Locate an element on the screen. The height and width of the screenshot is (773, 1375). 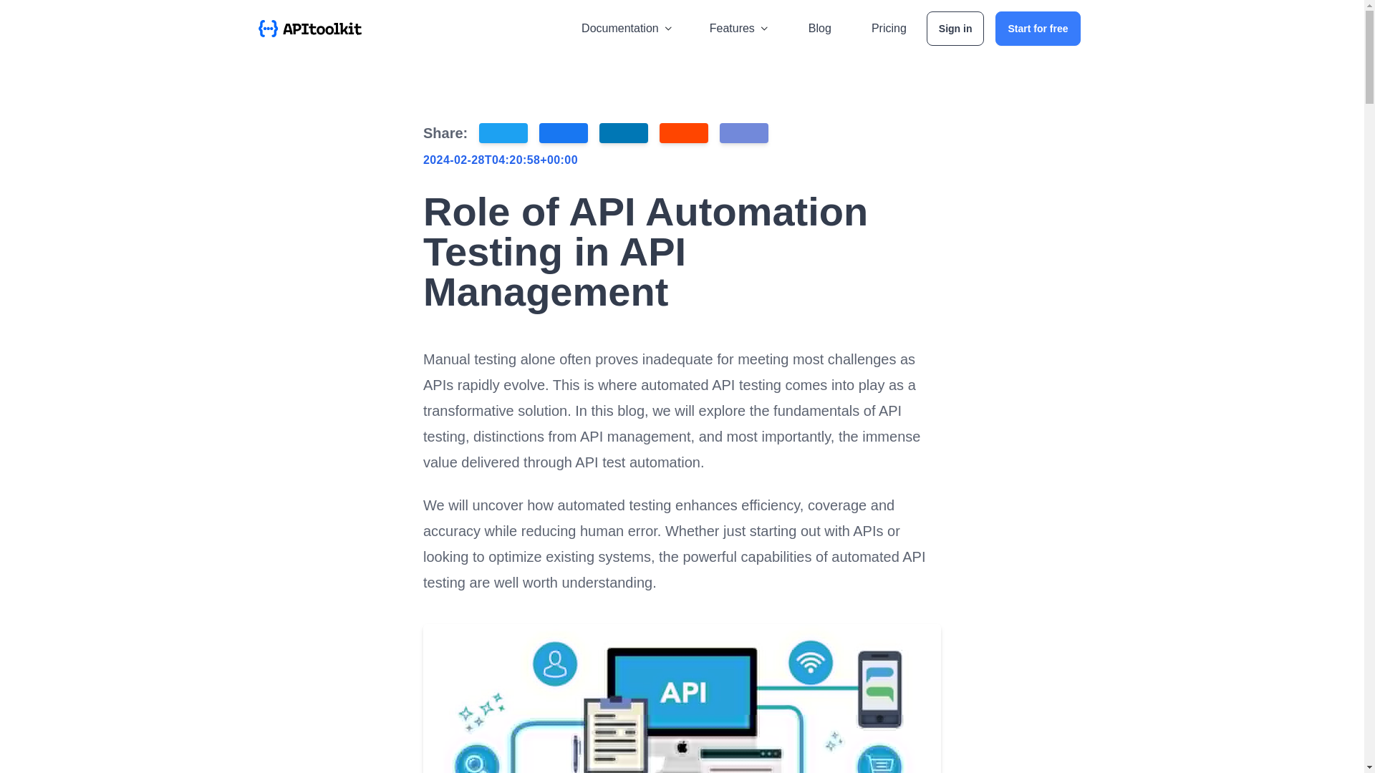
Features is located at coordinates (740, 29).